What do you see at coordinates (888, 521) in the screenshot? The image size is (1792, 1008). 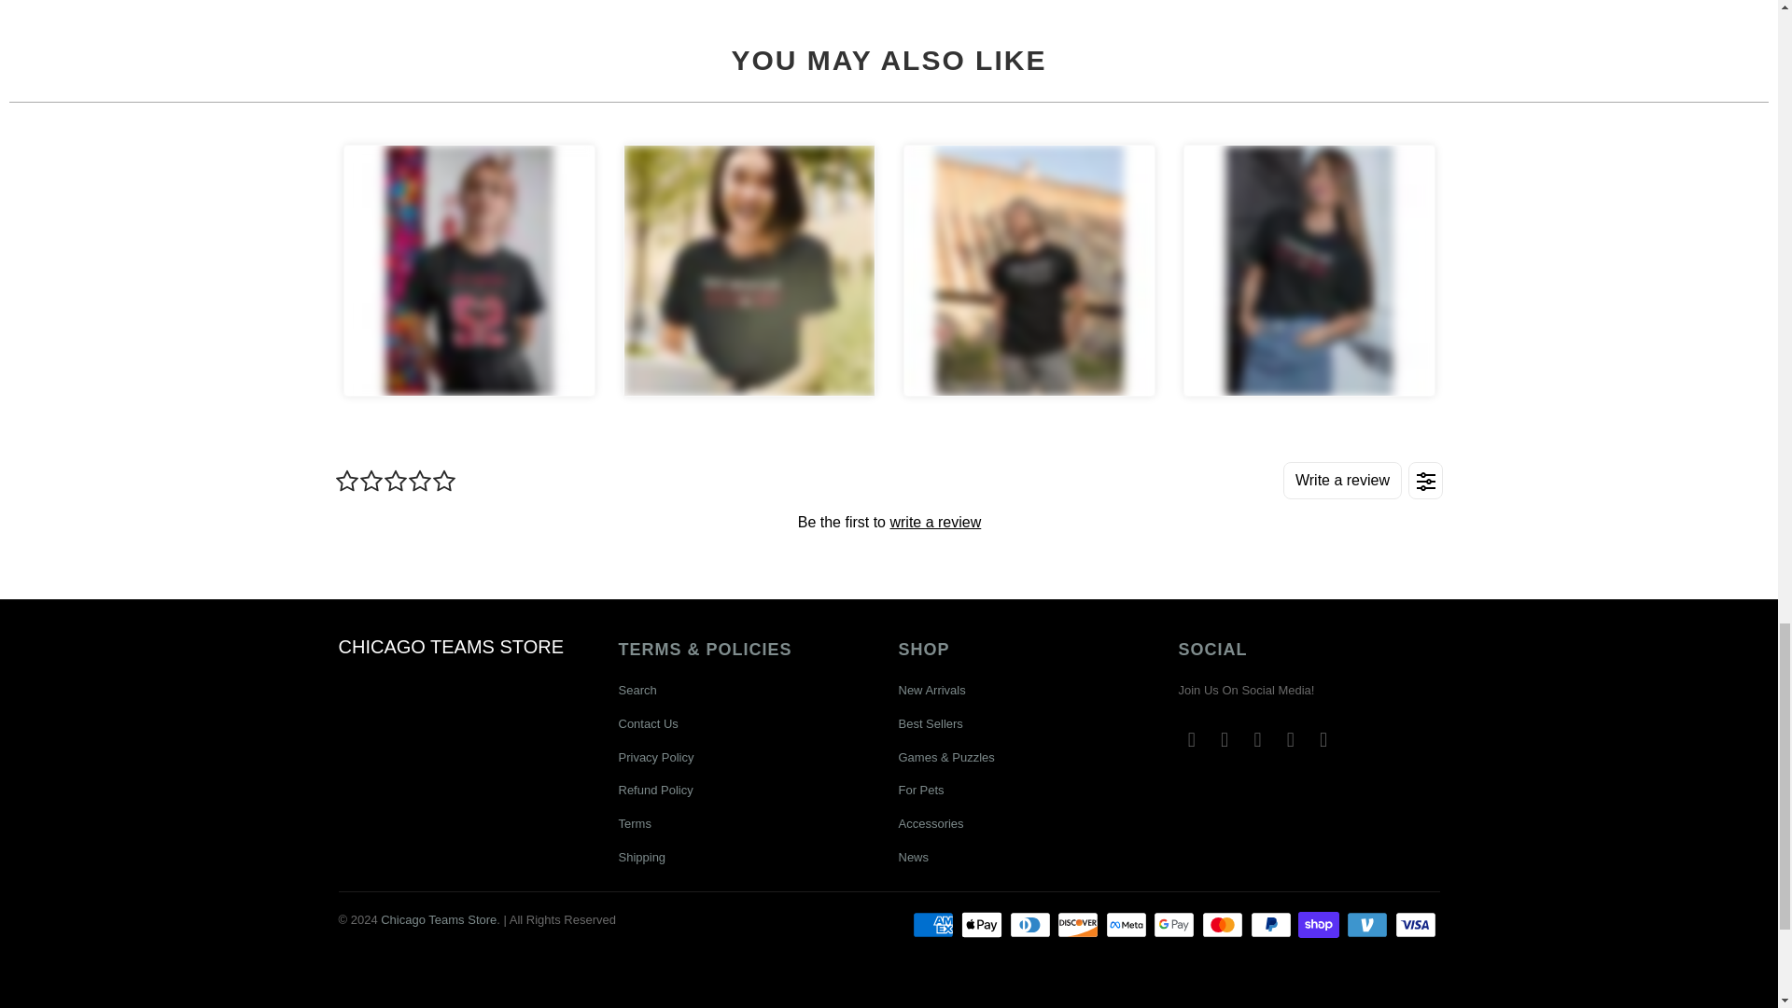 I see `Product reviews widget` at bounding box center [888, 521].